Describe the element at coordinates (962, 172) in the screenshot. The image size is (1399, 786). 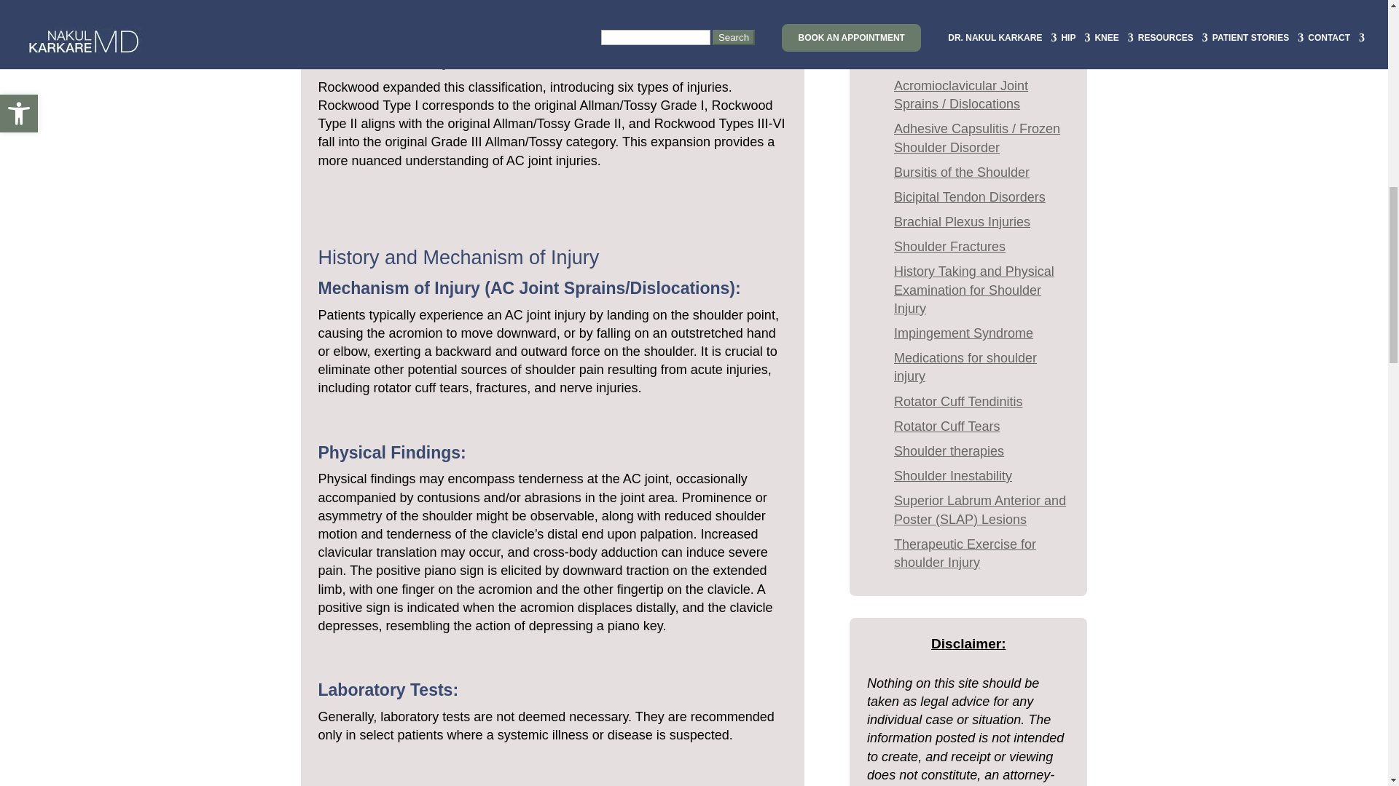
I see `Bursitis of the Shoulder` at that location.